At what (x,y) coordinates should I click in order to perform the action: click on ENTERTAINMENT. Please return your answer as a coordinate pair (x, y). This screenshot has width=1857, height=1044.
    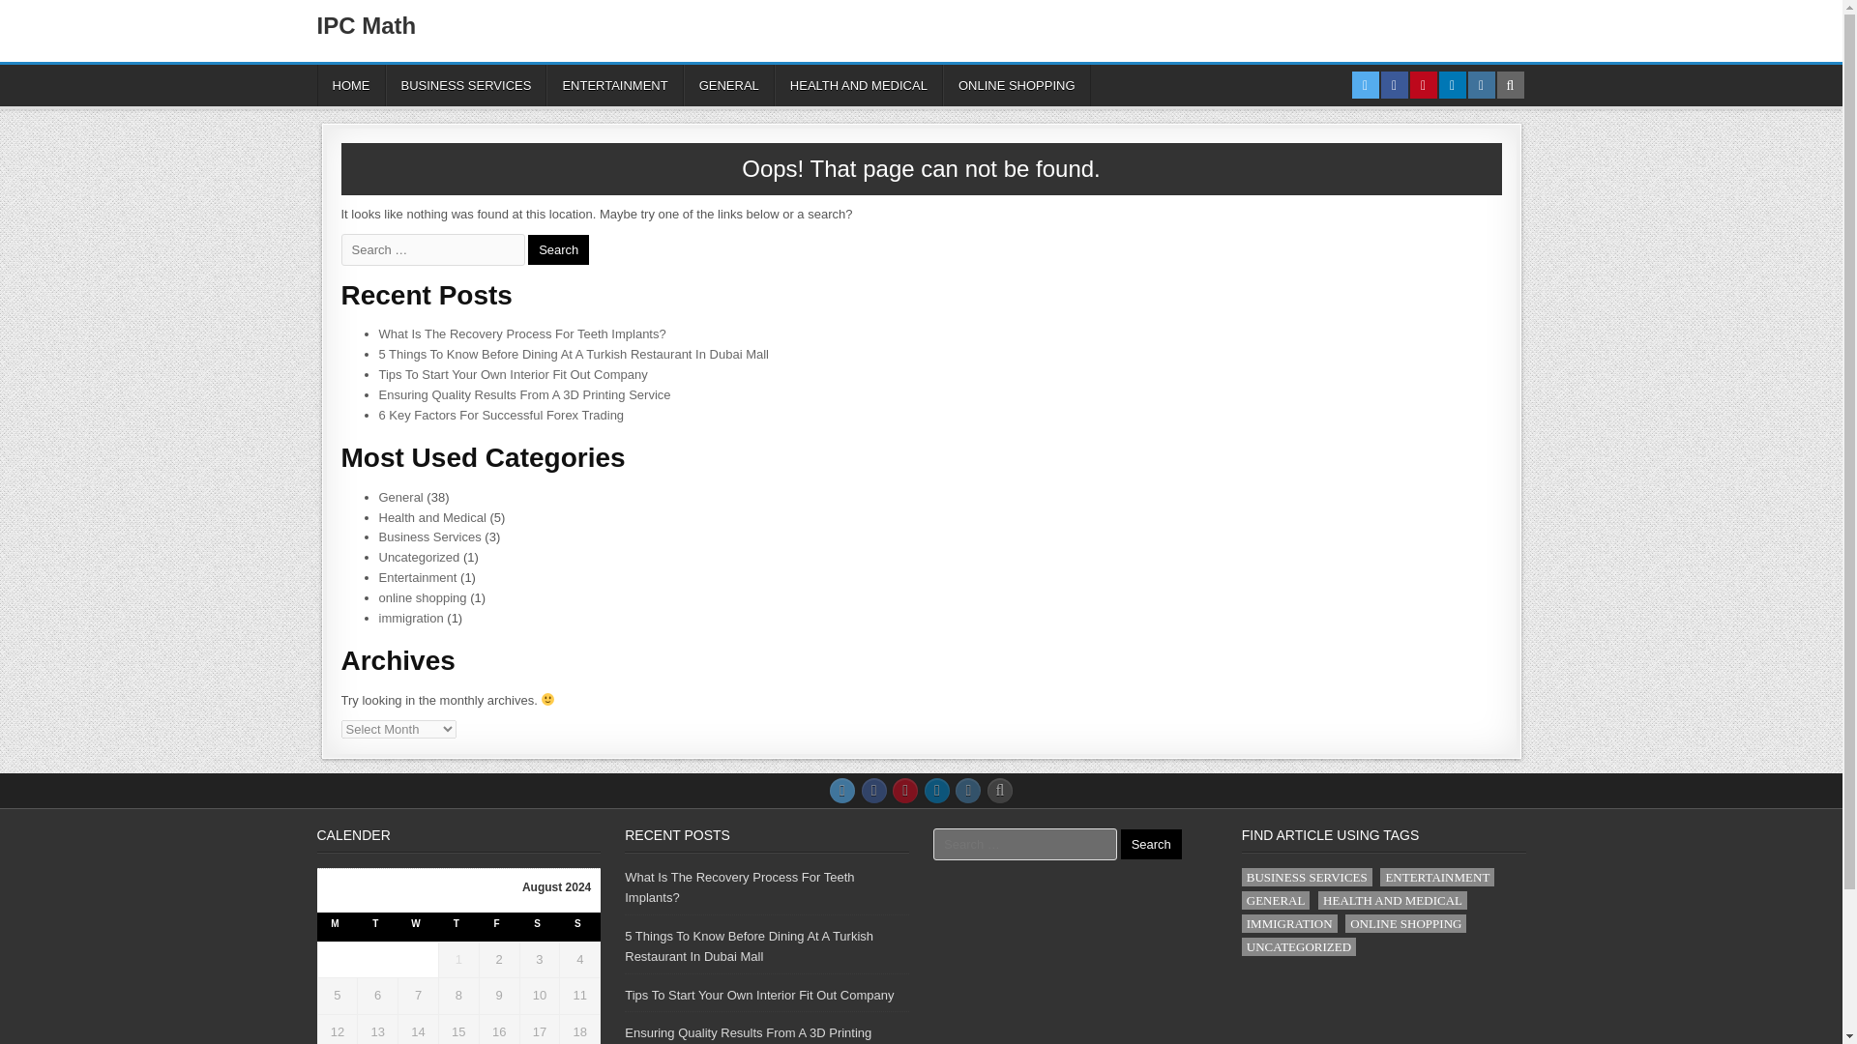
    Looking at the image, I should click on (614, 85).